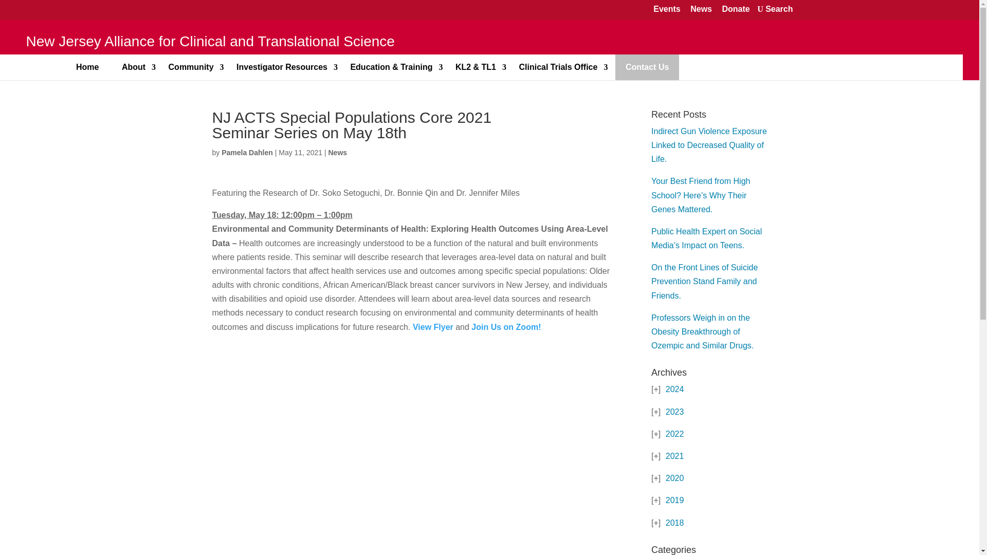 This screenshot has width=987, height=555. Describe the element at coordinates (666, 10) in the screenshot. I see `Events` at that location.